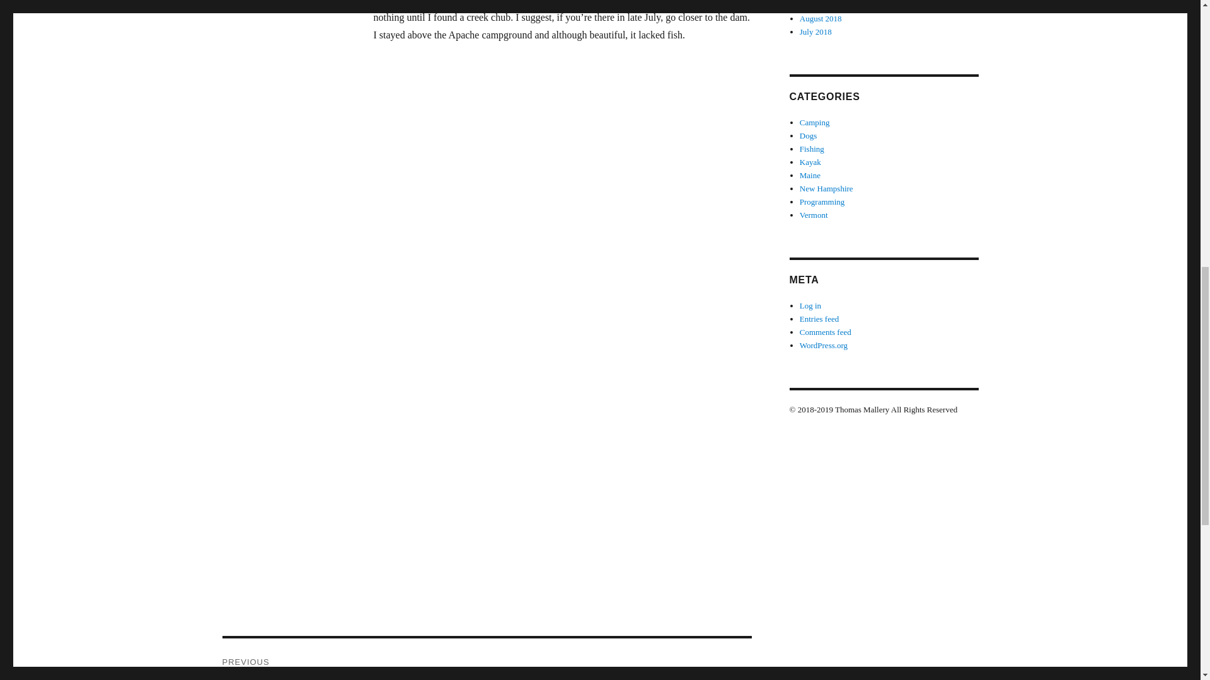  What do you see at coordinates (810, 161) in the screenshot?
I see `July 2018` at bounding box center [810, 161].